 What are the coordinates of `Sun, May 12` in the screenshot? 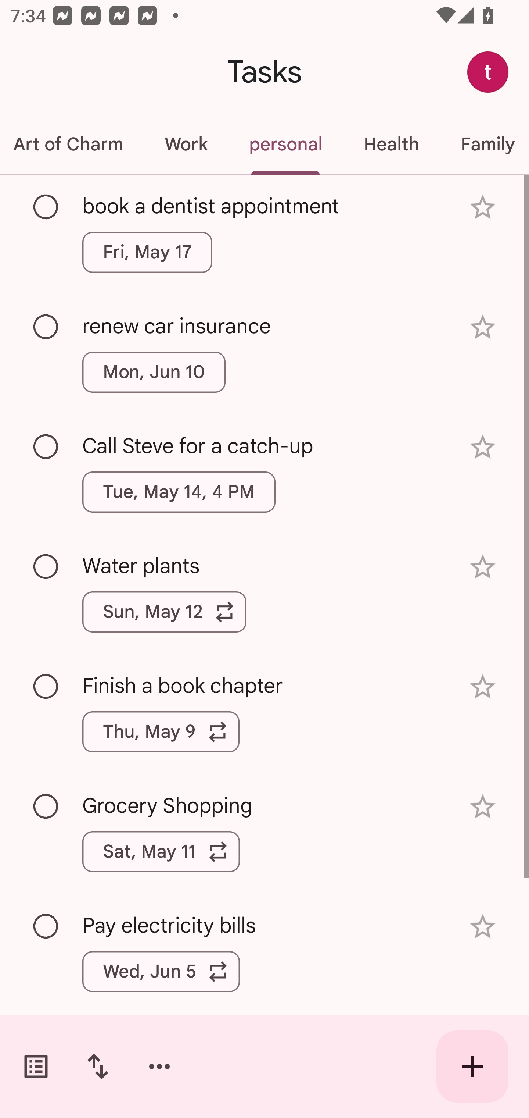 It's located at (165, 612).